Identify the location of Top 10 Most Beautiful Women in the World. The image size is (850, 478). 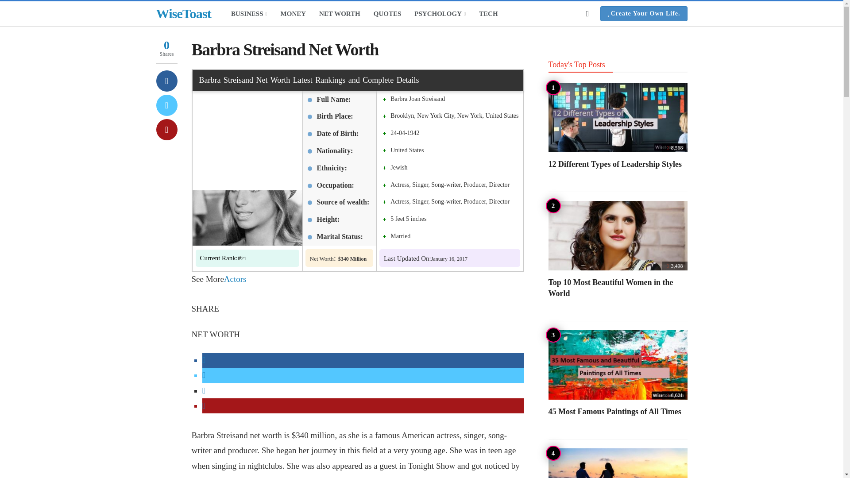
(617, 235).